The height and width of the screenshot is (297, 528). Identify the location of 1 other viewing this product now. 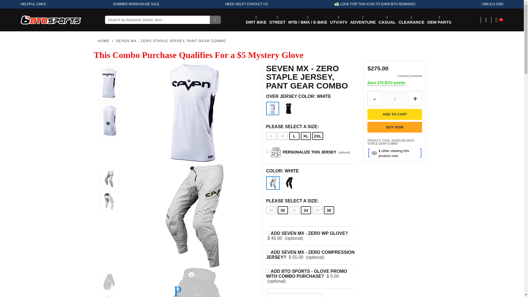
(395, 153).